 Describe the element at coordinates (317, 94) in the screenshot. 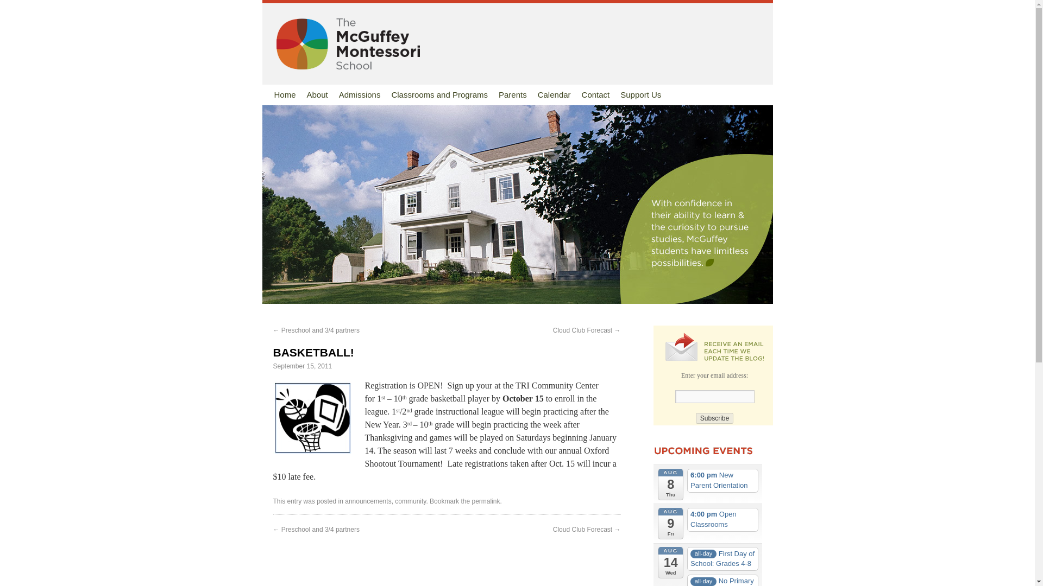

I see `About` at that location.